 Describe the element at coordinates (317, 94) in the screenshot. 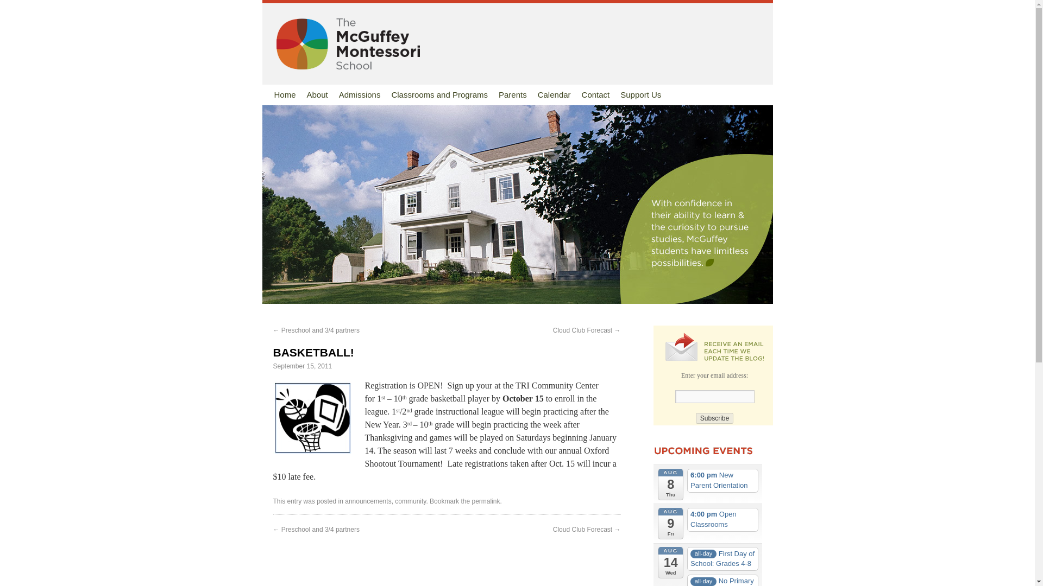

I see `About` at that location.